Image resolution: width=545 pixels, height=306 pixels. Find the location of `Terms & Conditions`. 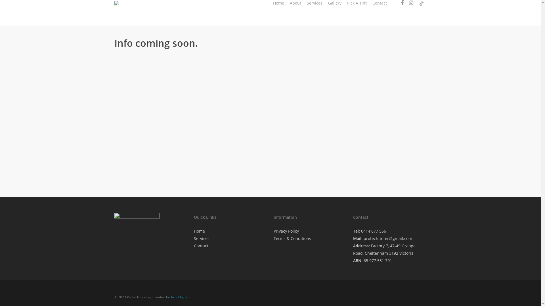

Terms & Conditions is located at coordinates (292, 239).